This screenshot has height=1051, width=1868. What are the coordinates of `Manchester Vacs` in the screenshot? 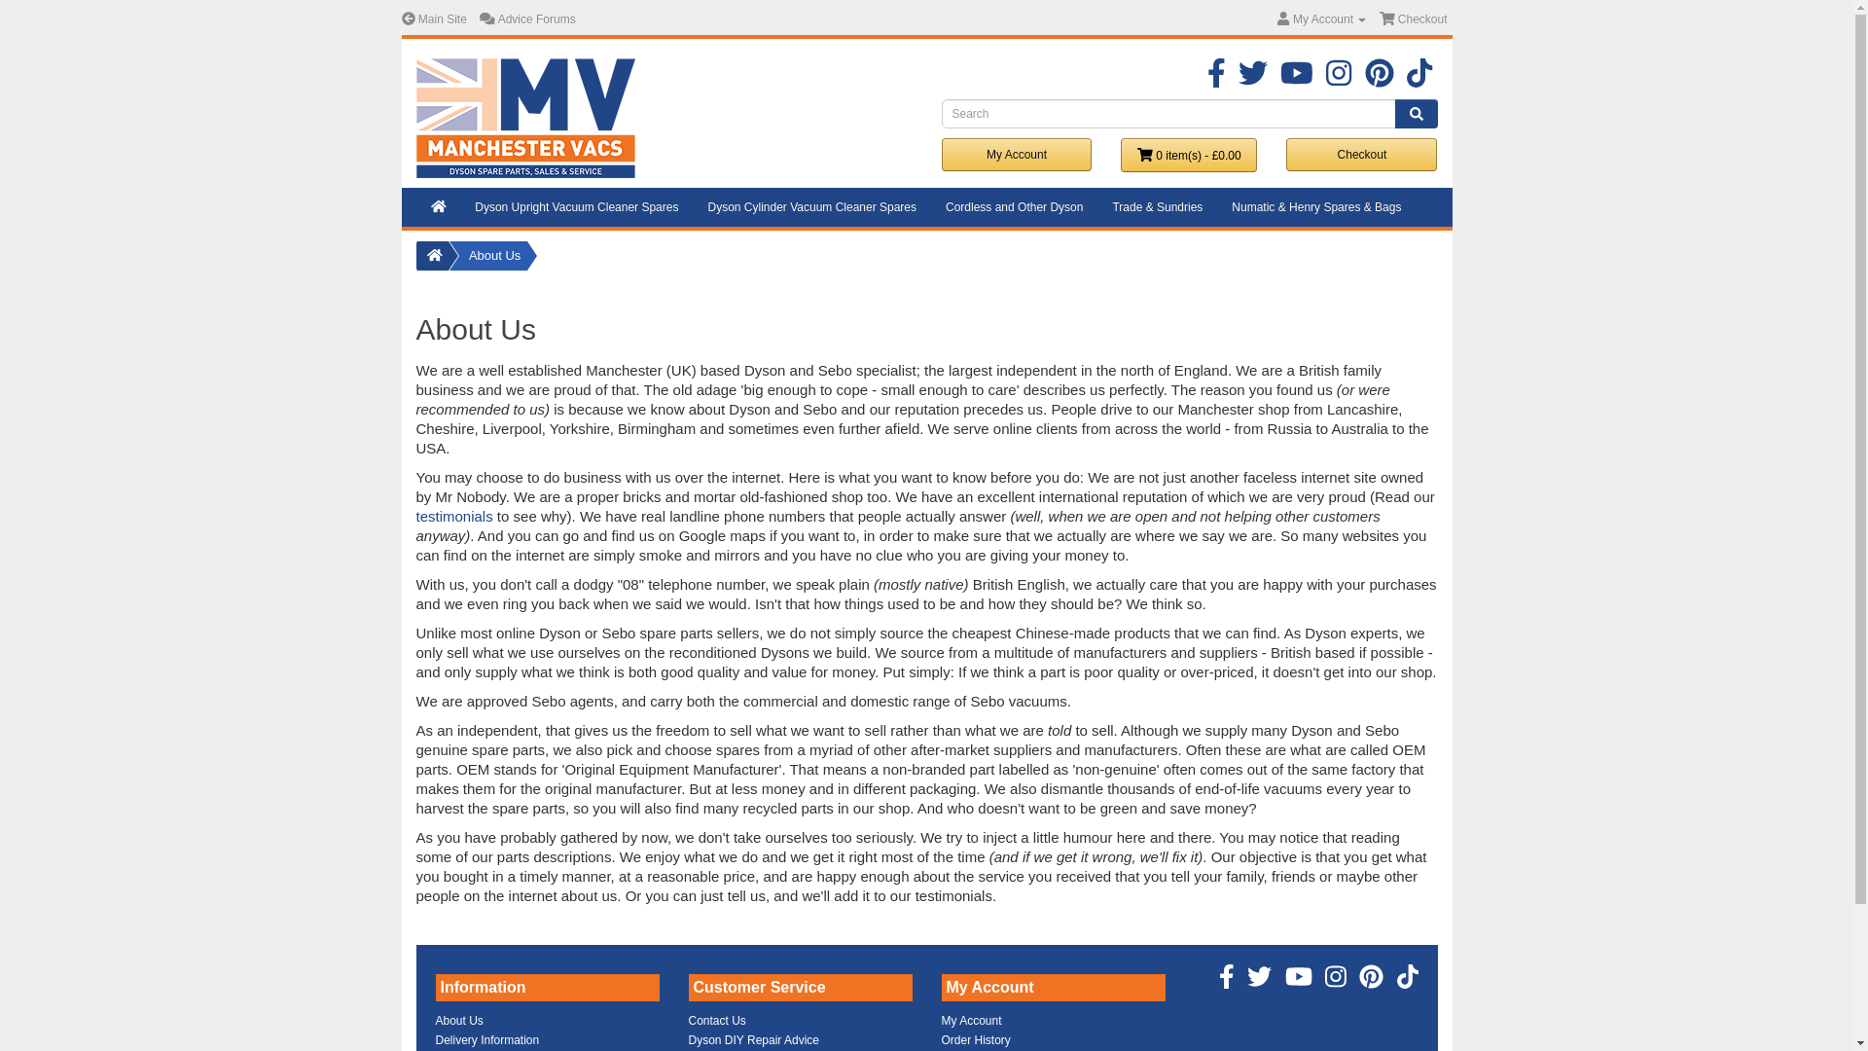 It's located at (525, 118).